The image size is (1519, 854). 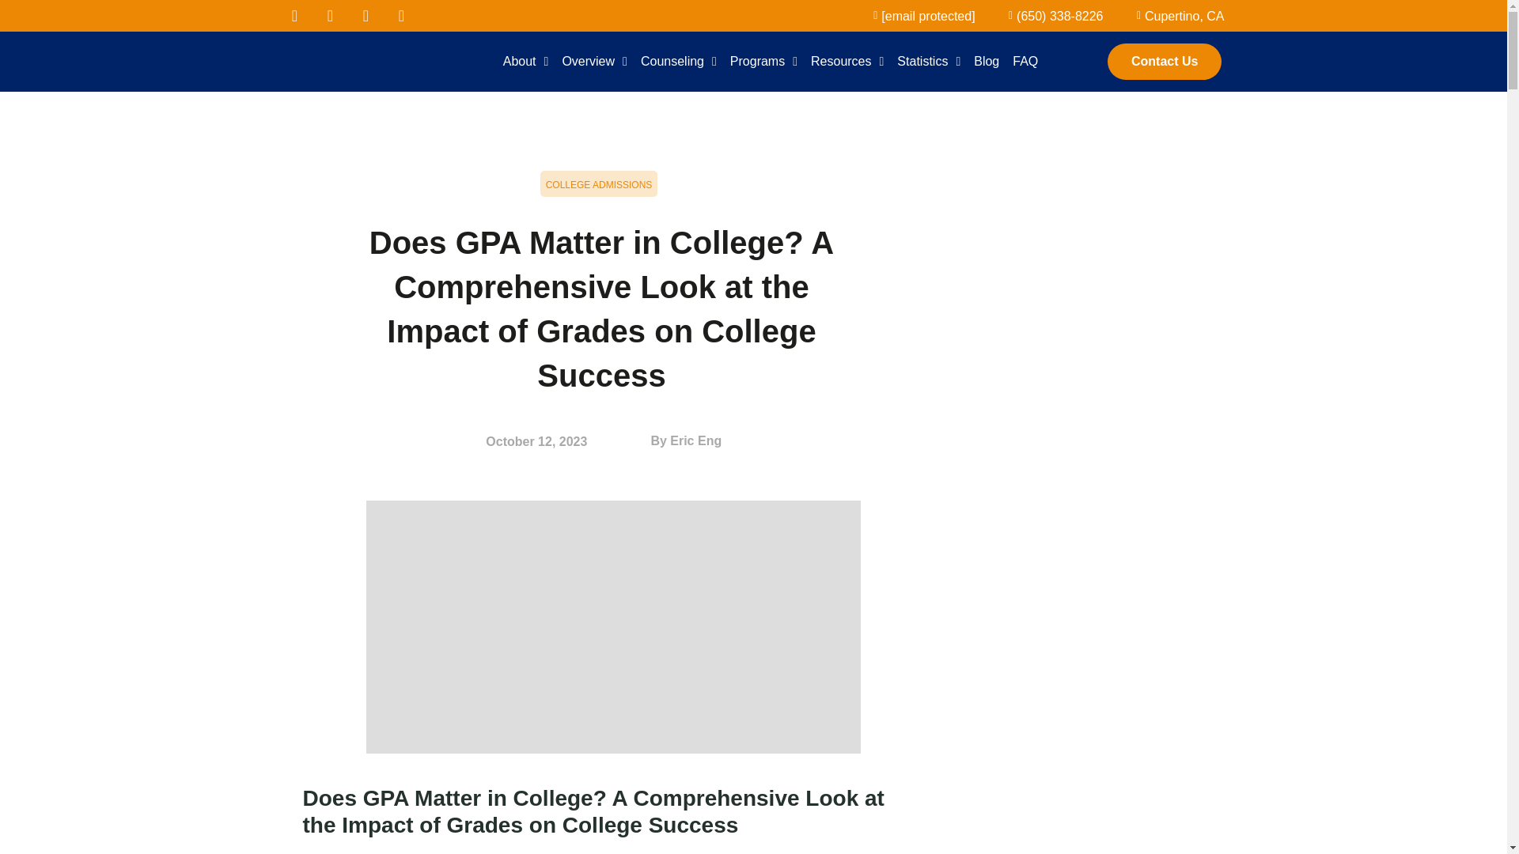 I want to click on Twitter, so click(x=330, y=16).